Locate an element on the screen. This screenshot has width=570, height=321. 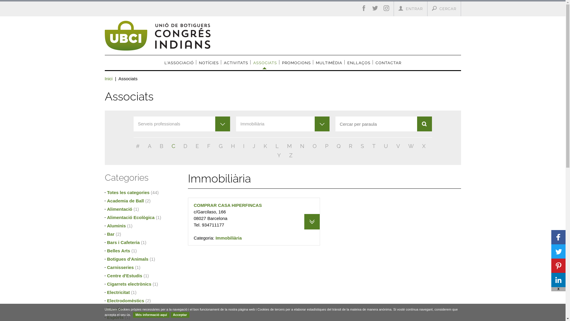
Acceptar is located at coordinates (180, 315).